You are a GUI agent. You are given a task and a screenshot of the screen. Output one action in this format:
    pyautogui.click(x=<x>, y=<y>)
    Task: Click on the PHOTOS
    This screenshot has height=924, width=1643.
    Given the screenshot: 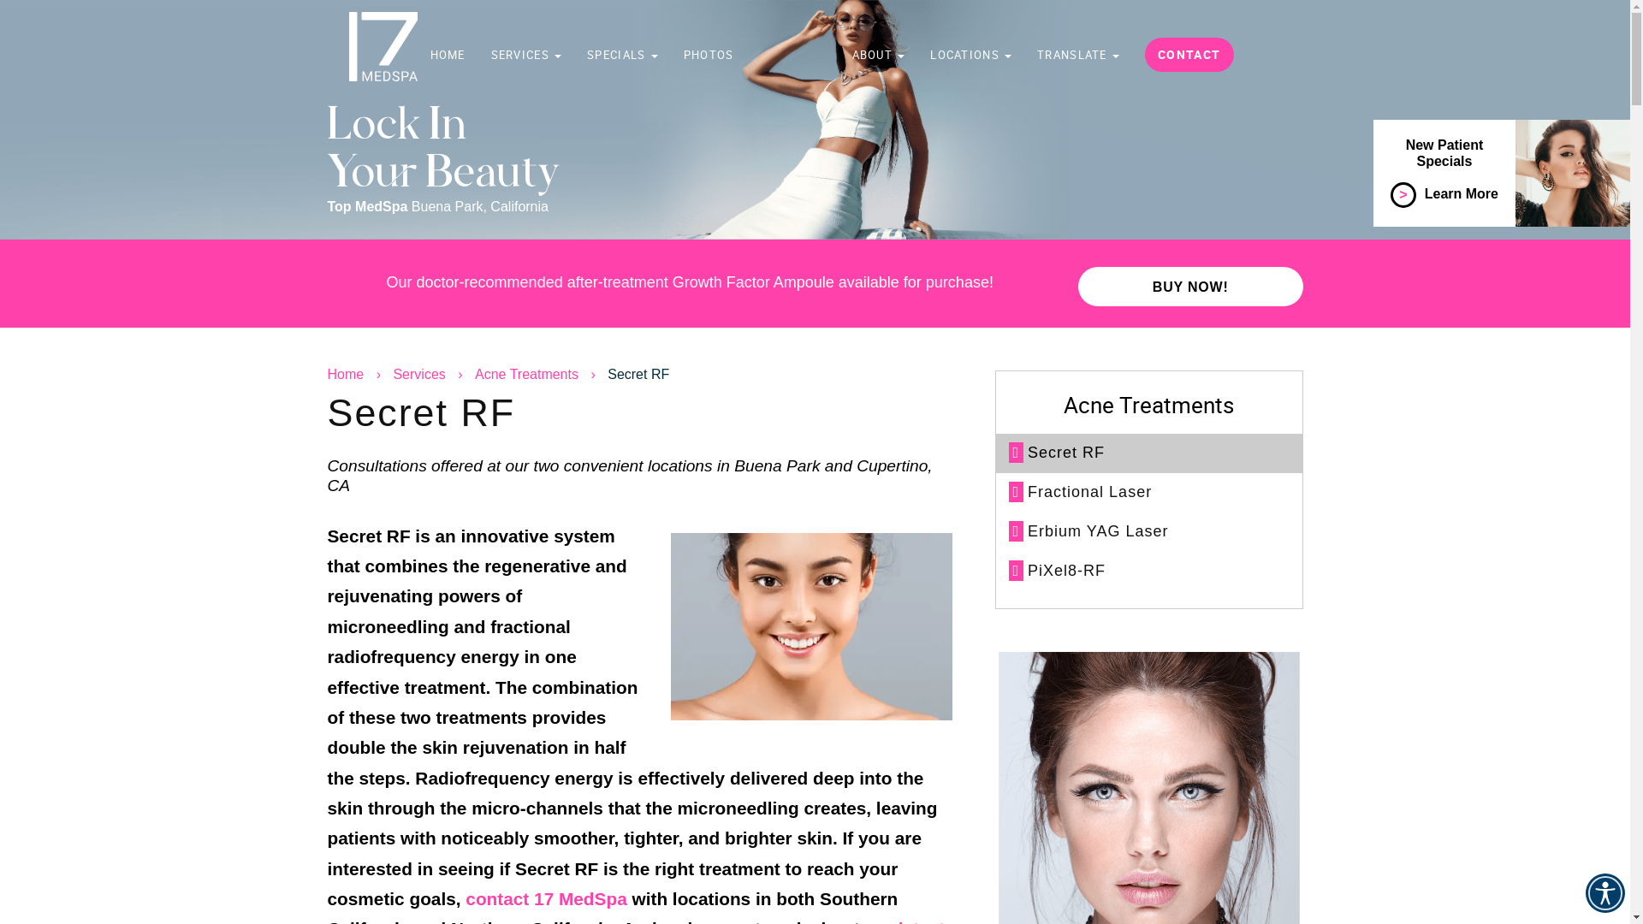 What is the action you would take?
    pyautogui.click(x=709, y=55)
    